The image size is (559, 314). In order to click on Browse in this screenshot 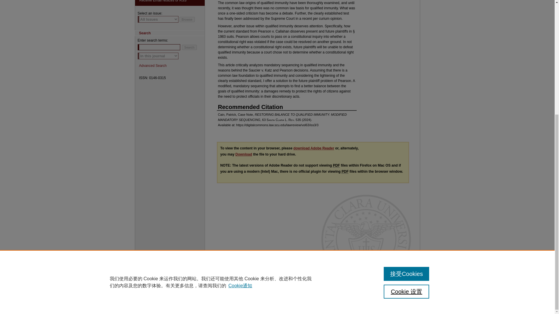, I will do `click(187, 19)`.